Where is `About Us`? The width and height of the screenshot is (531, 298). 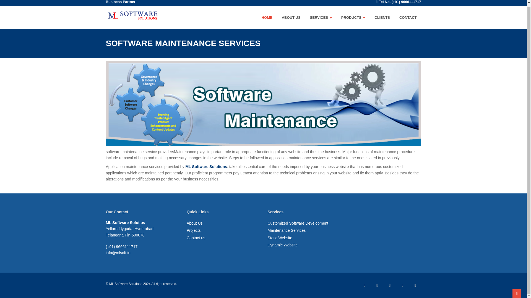
About Us is located at coordinates (195, 223).